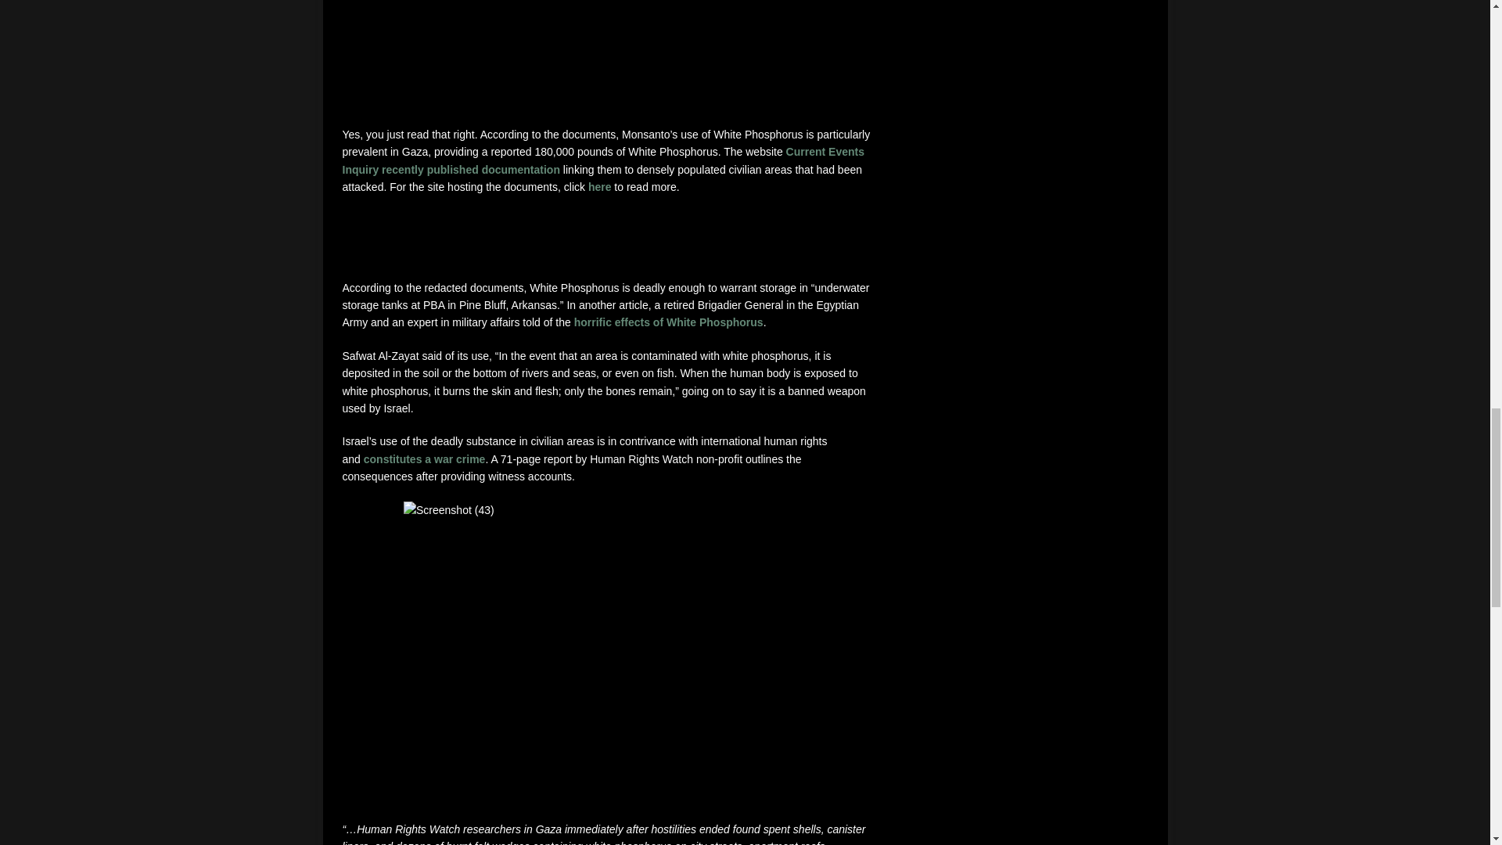 The width and height of the screenshot is (1502, 845). I want to click on here, so click(599, 187).